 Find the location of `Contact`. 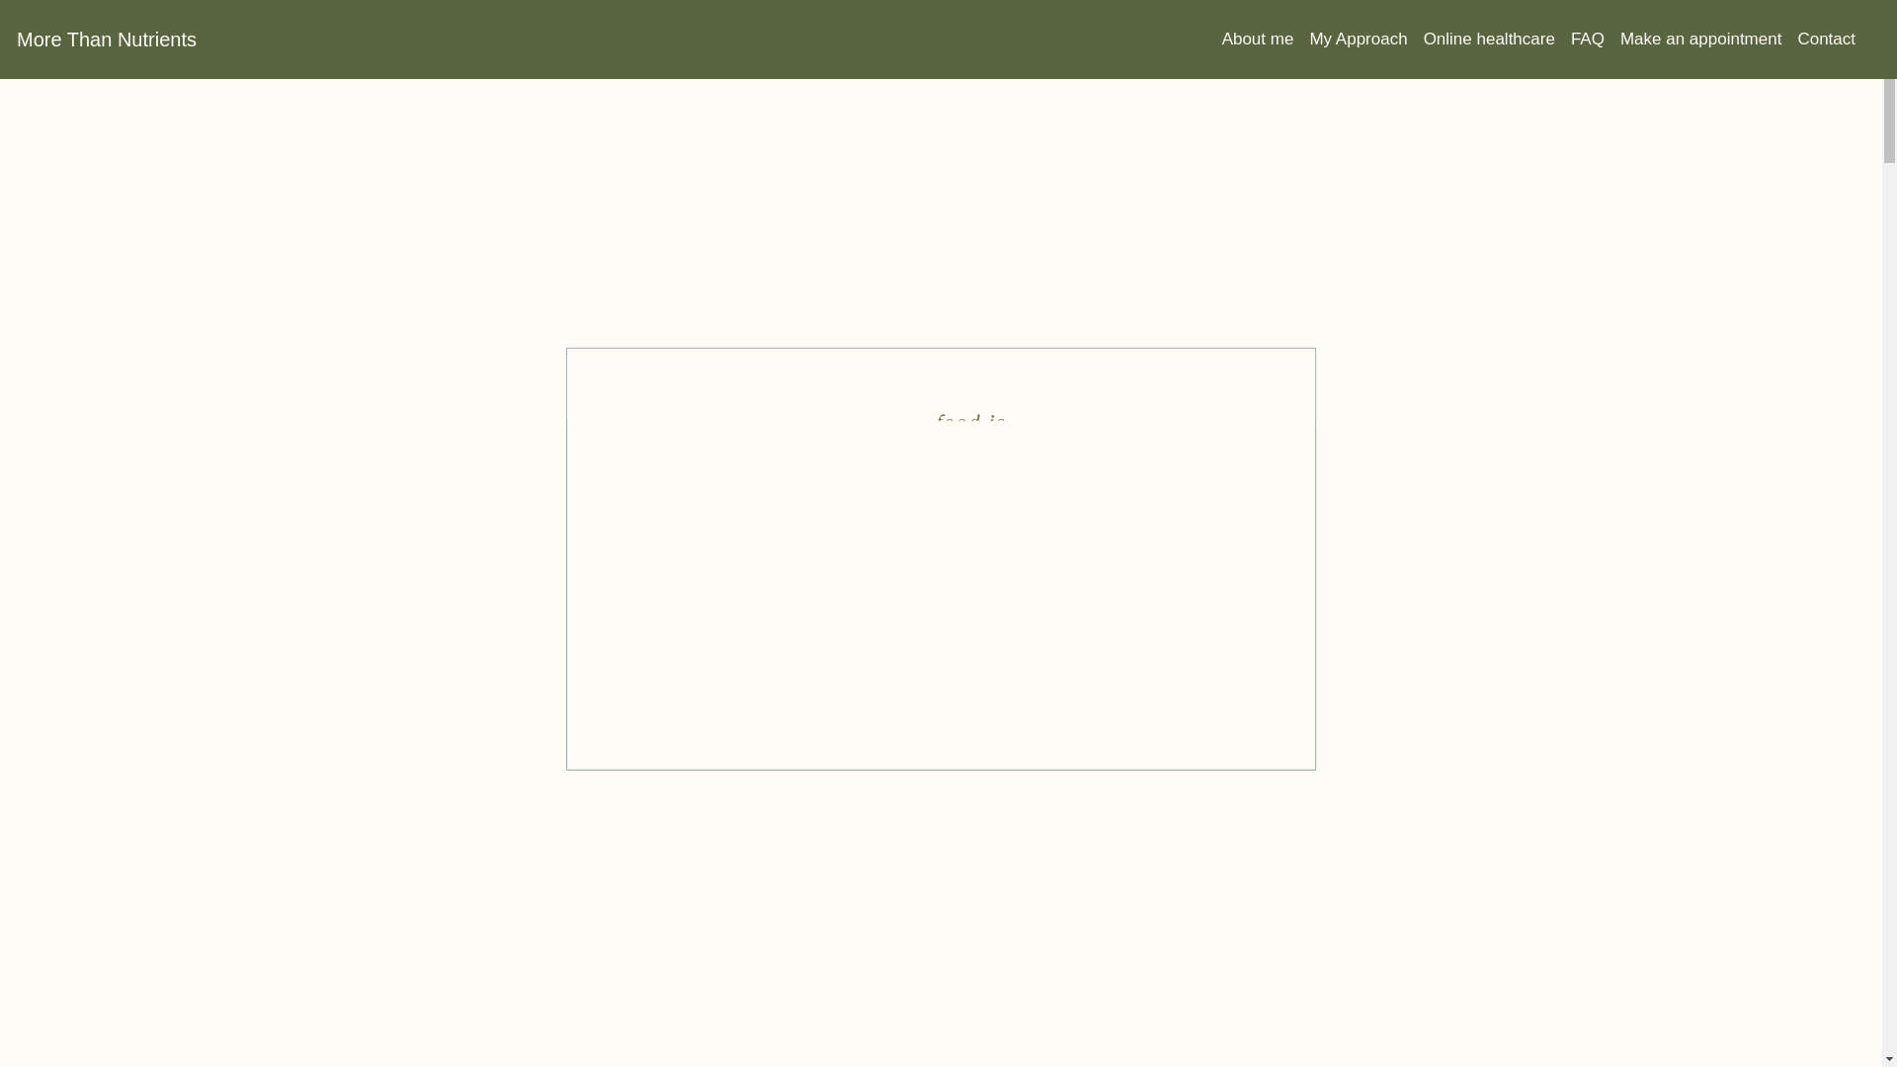

Contact is located at coordinates (1834, 40).